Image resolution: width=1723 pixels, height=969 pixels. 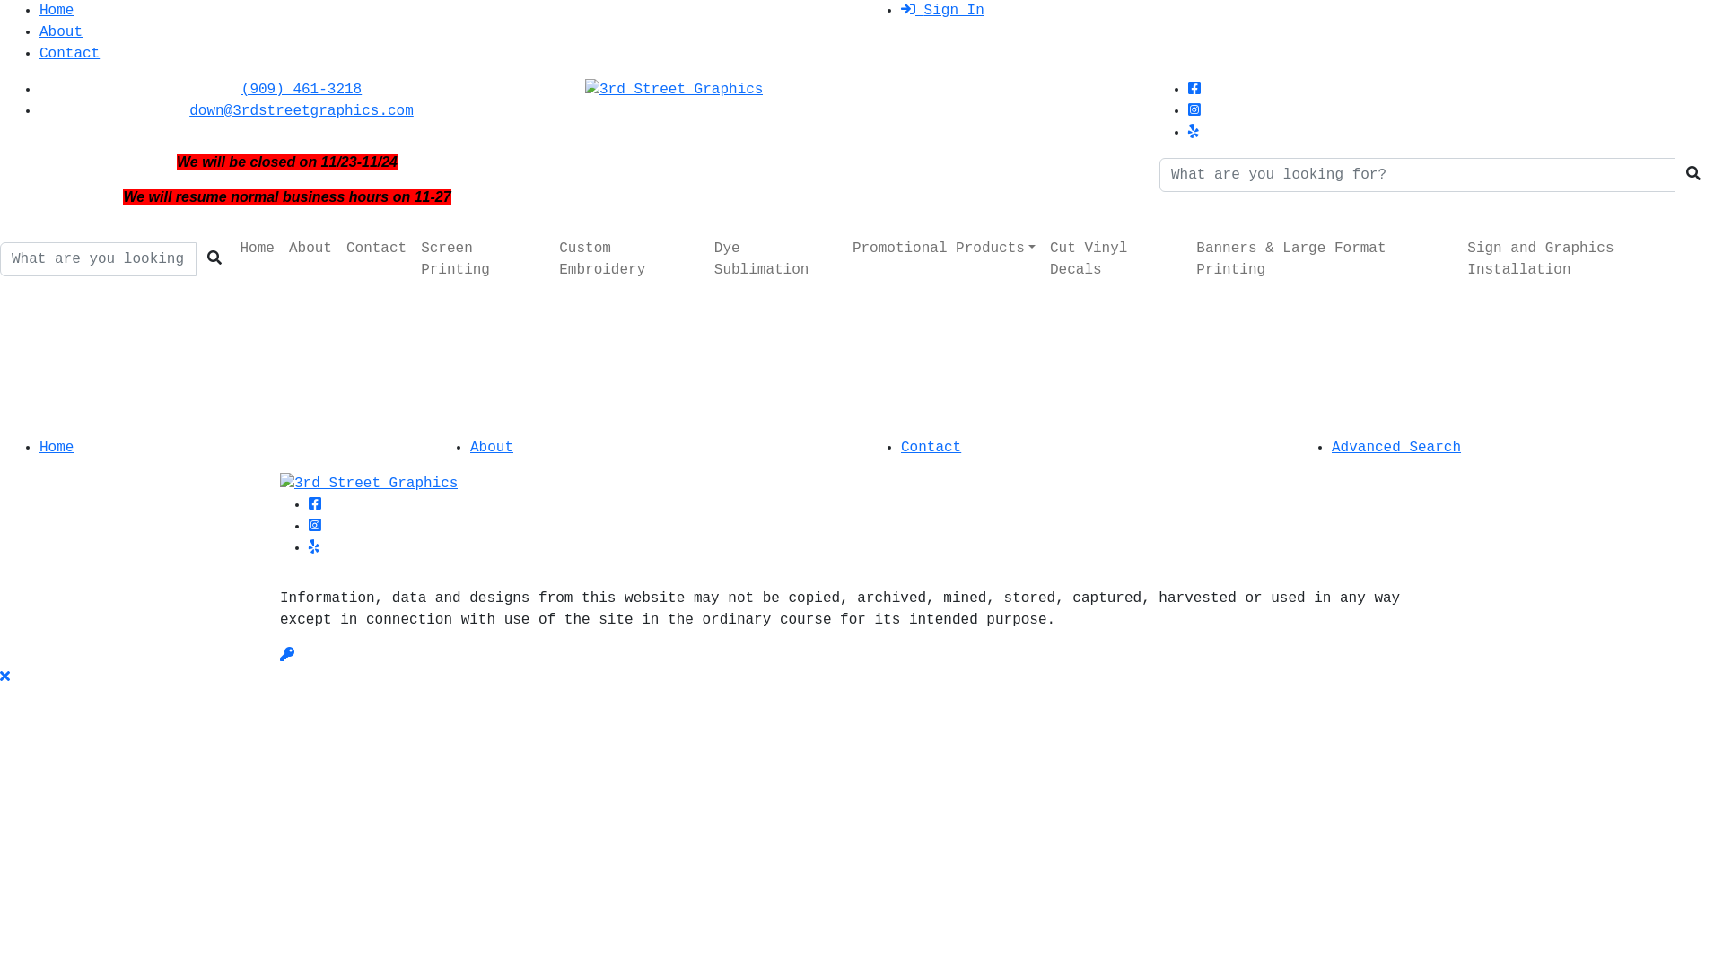 What do you see at coordinates (944, 249) in the screenshot?
I see `Promotional Products` at bounding box center [944, 249].